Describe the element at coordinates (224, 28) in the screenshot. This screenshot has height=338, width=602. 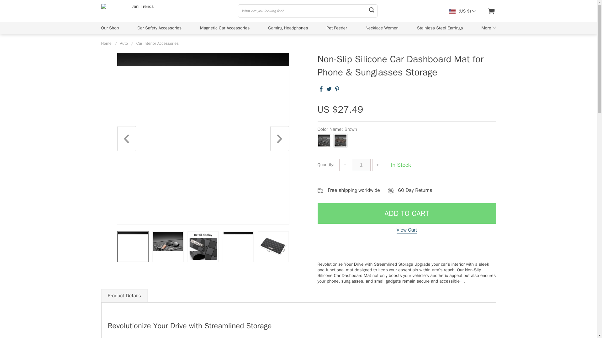
I see `Magnetic Car Accessories` at that location.